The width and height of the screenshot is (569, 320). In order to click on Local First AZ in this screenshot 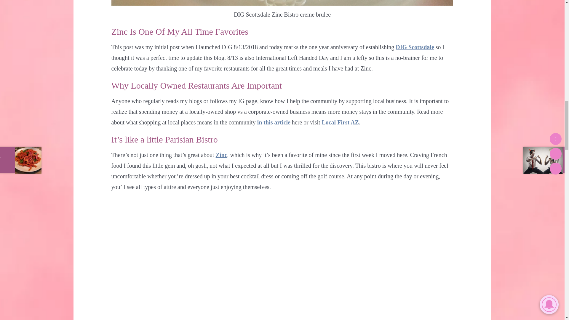, I will do `click(340, 122)`.